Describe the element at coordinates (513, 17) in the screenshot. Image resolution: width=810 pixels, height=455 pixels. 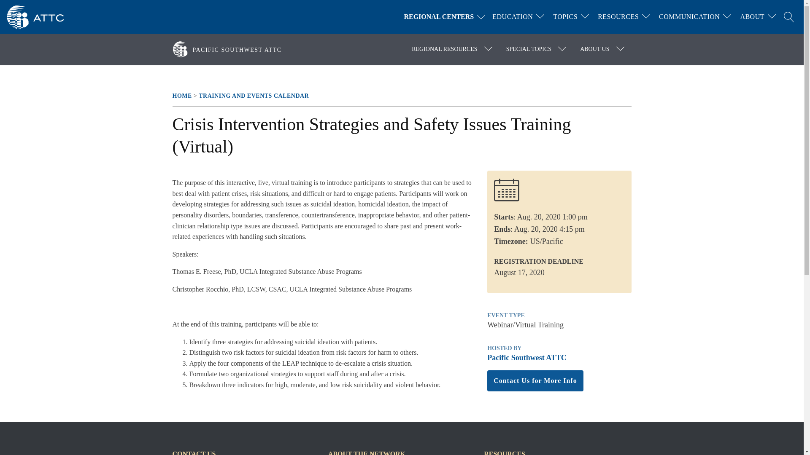
I see `EDUCATION` at that location.